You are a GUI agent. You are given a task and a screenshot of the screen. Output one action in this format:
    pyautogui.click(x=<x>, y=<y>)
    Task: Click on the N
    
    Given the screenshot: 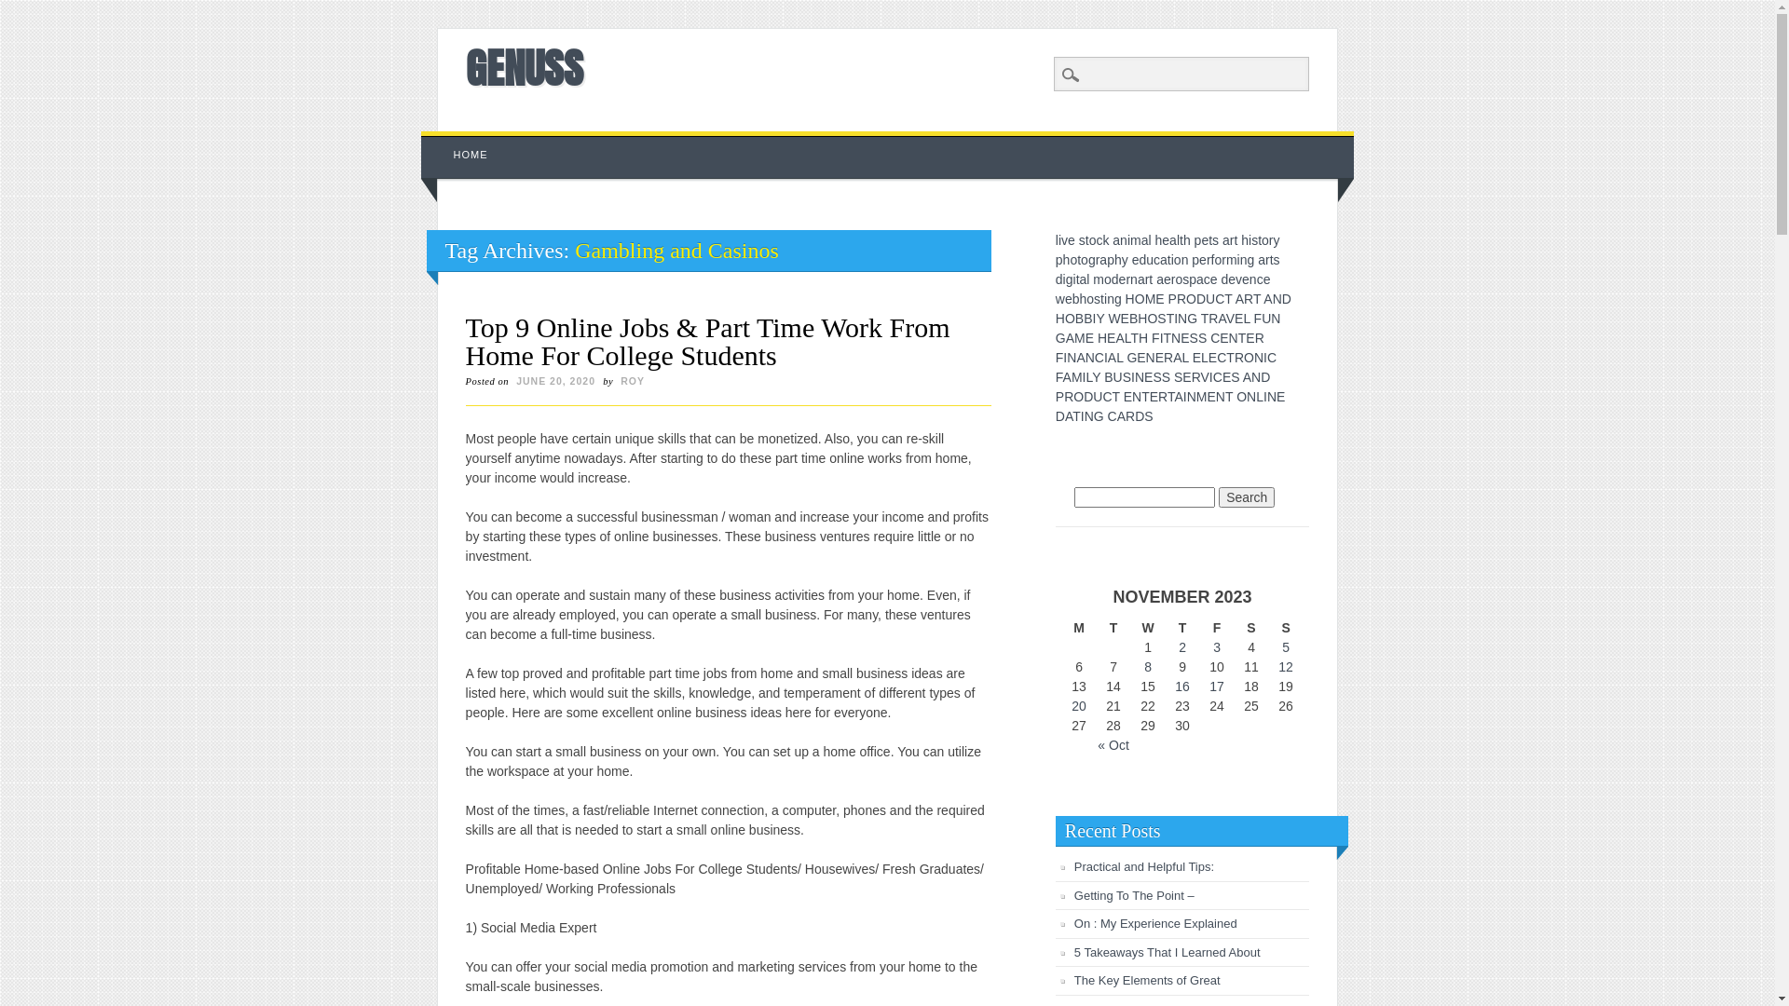 What is the action you would take?
    pyautogui.click(x=1221, y=397)
    